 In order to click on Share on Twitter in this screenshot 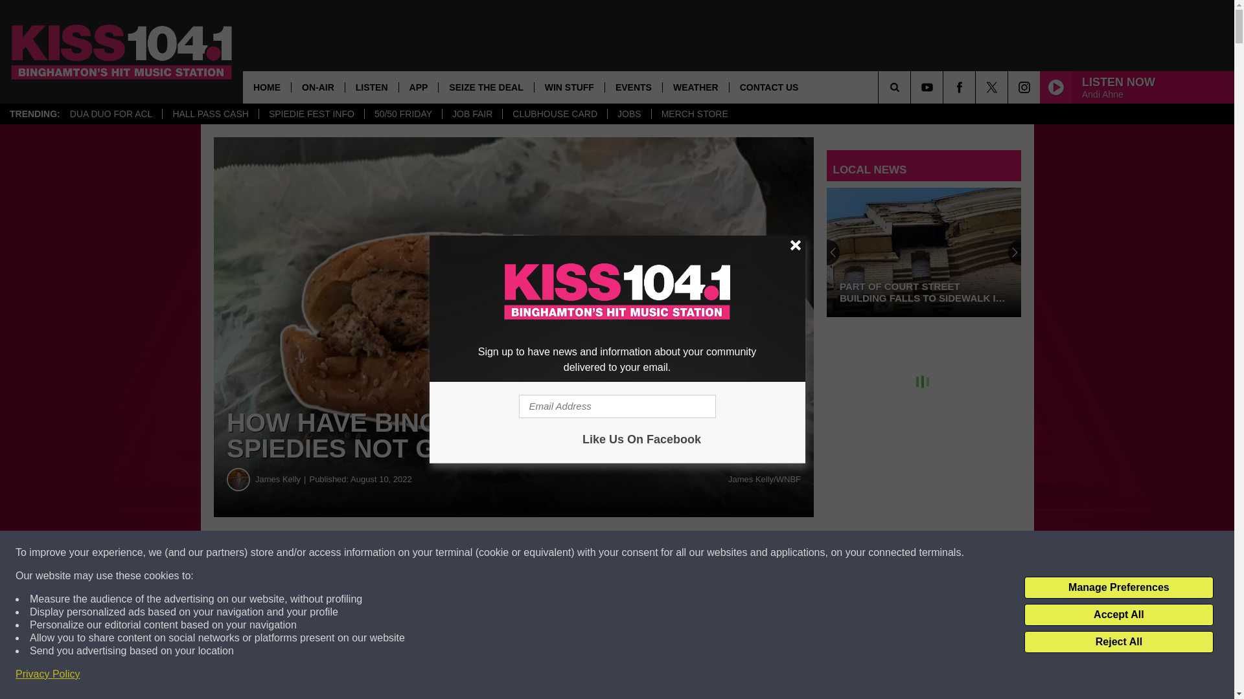, I will do `click(634, 553)`.